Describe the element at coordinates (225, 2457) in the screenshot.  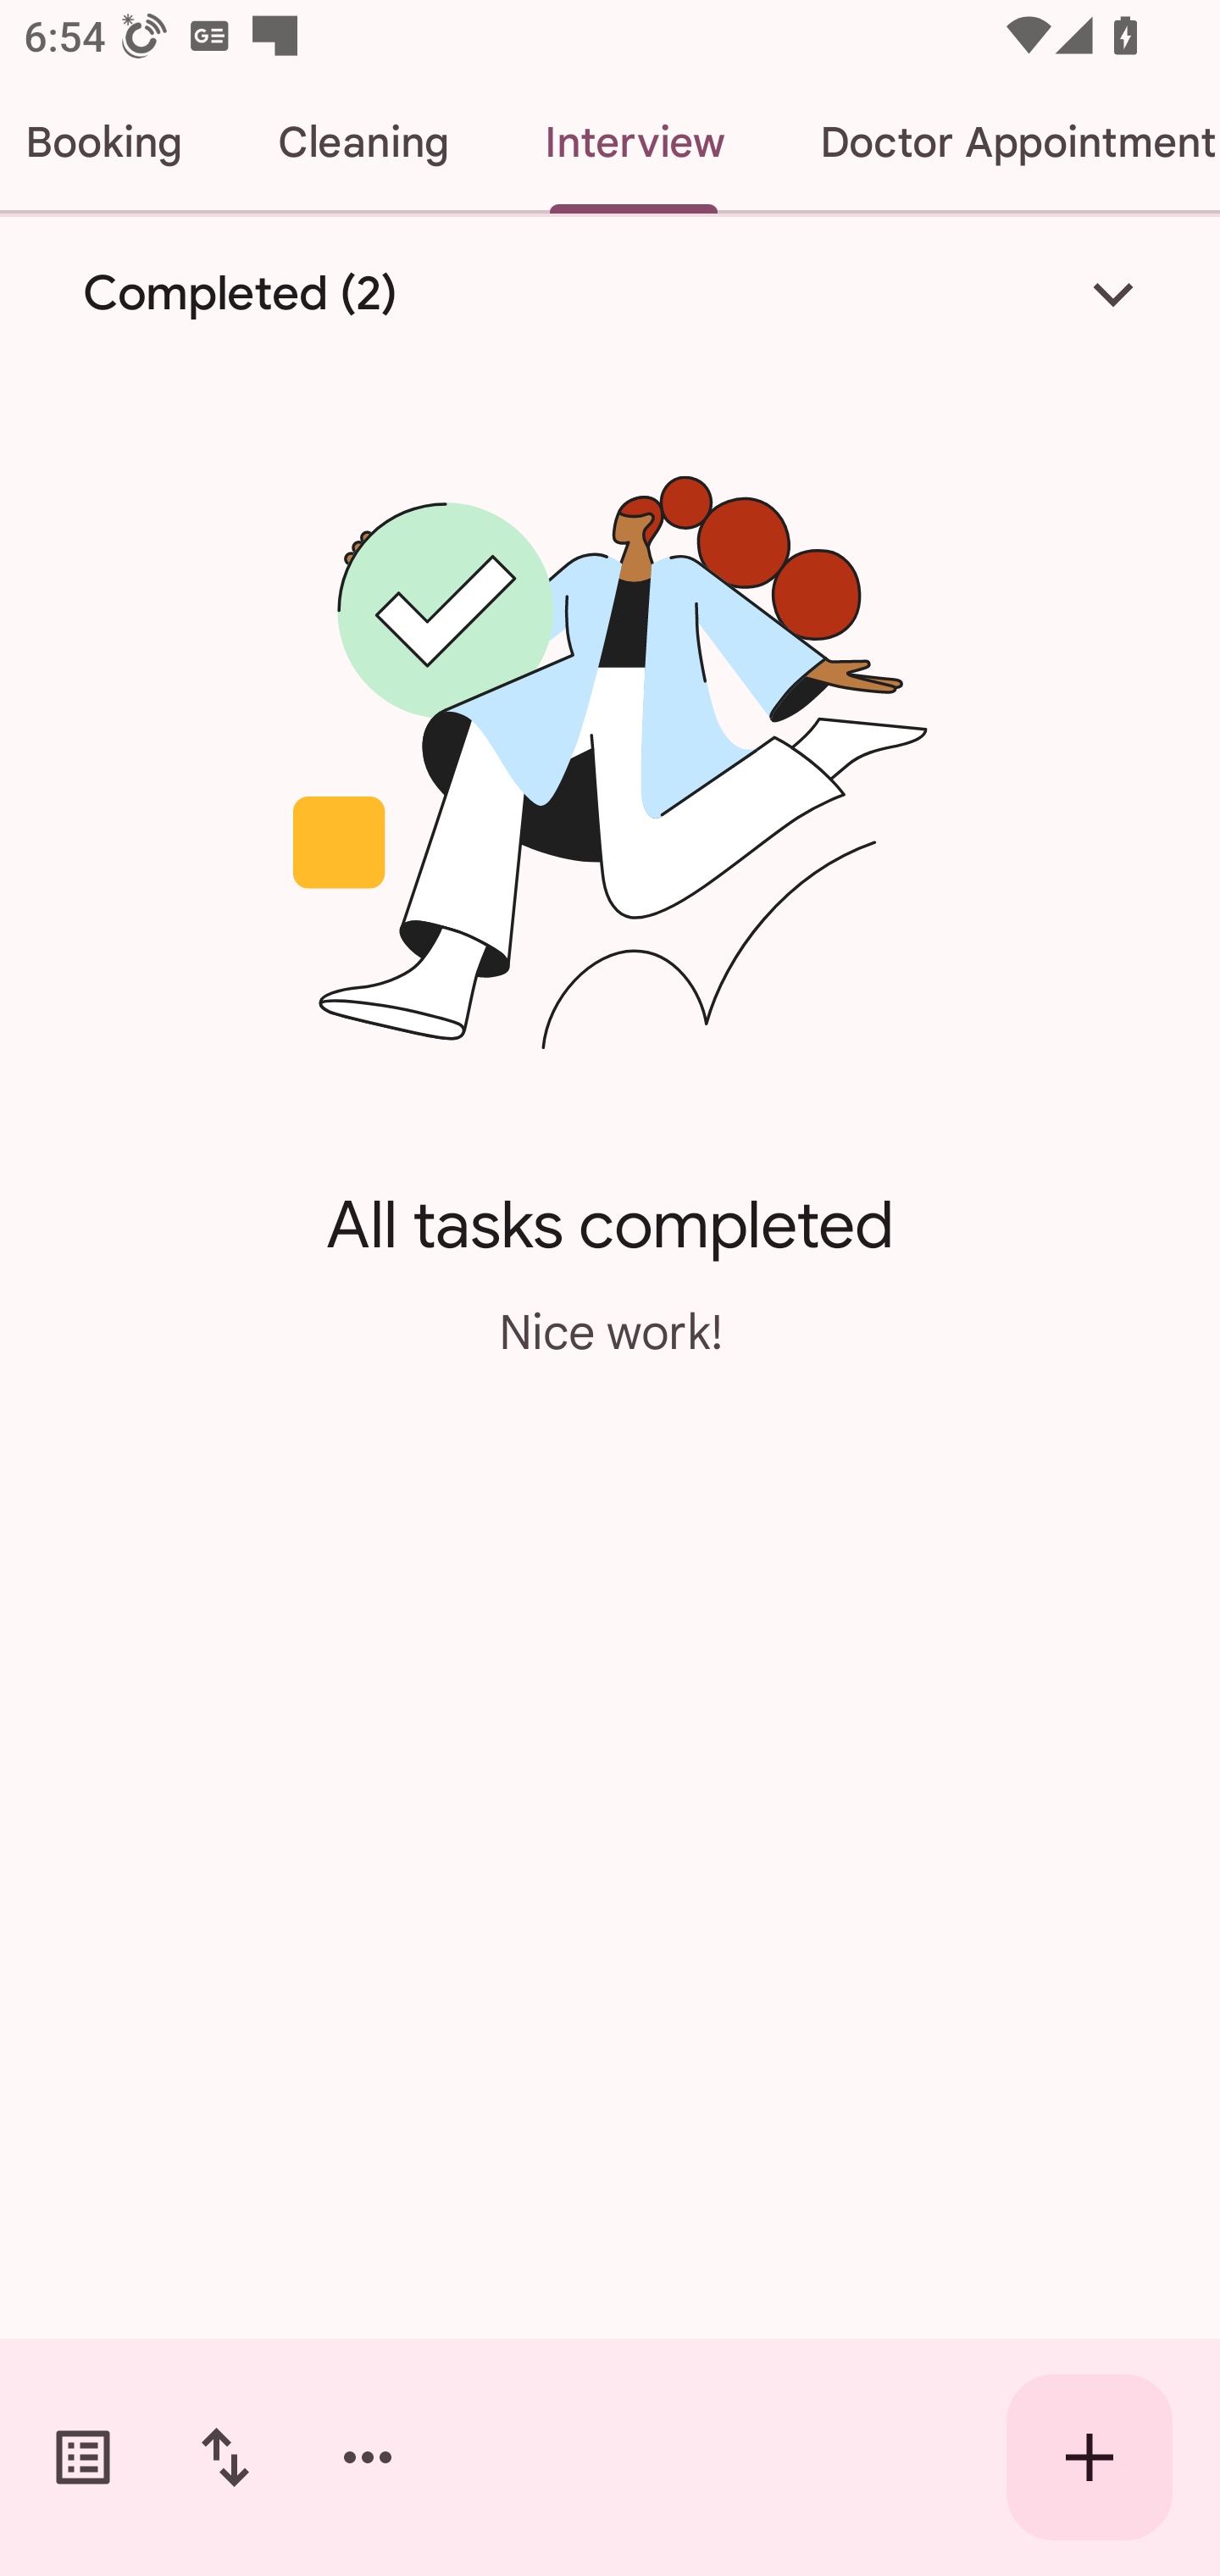
I see `Change sort order` at that location.